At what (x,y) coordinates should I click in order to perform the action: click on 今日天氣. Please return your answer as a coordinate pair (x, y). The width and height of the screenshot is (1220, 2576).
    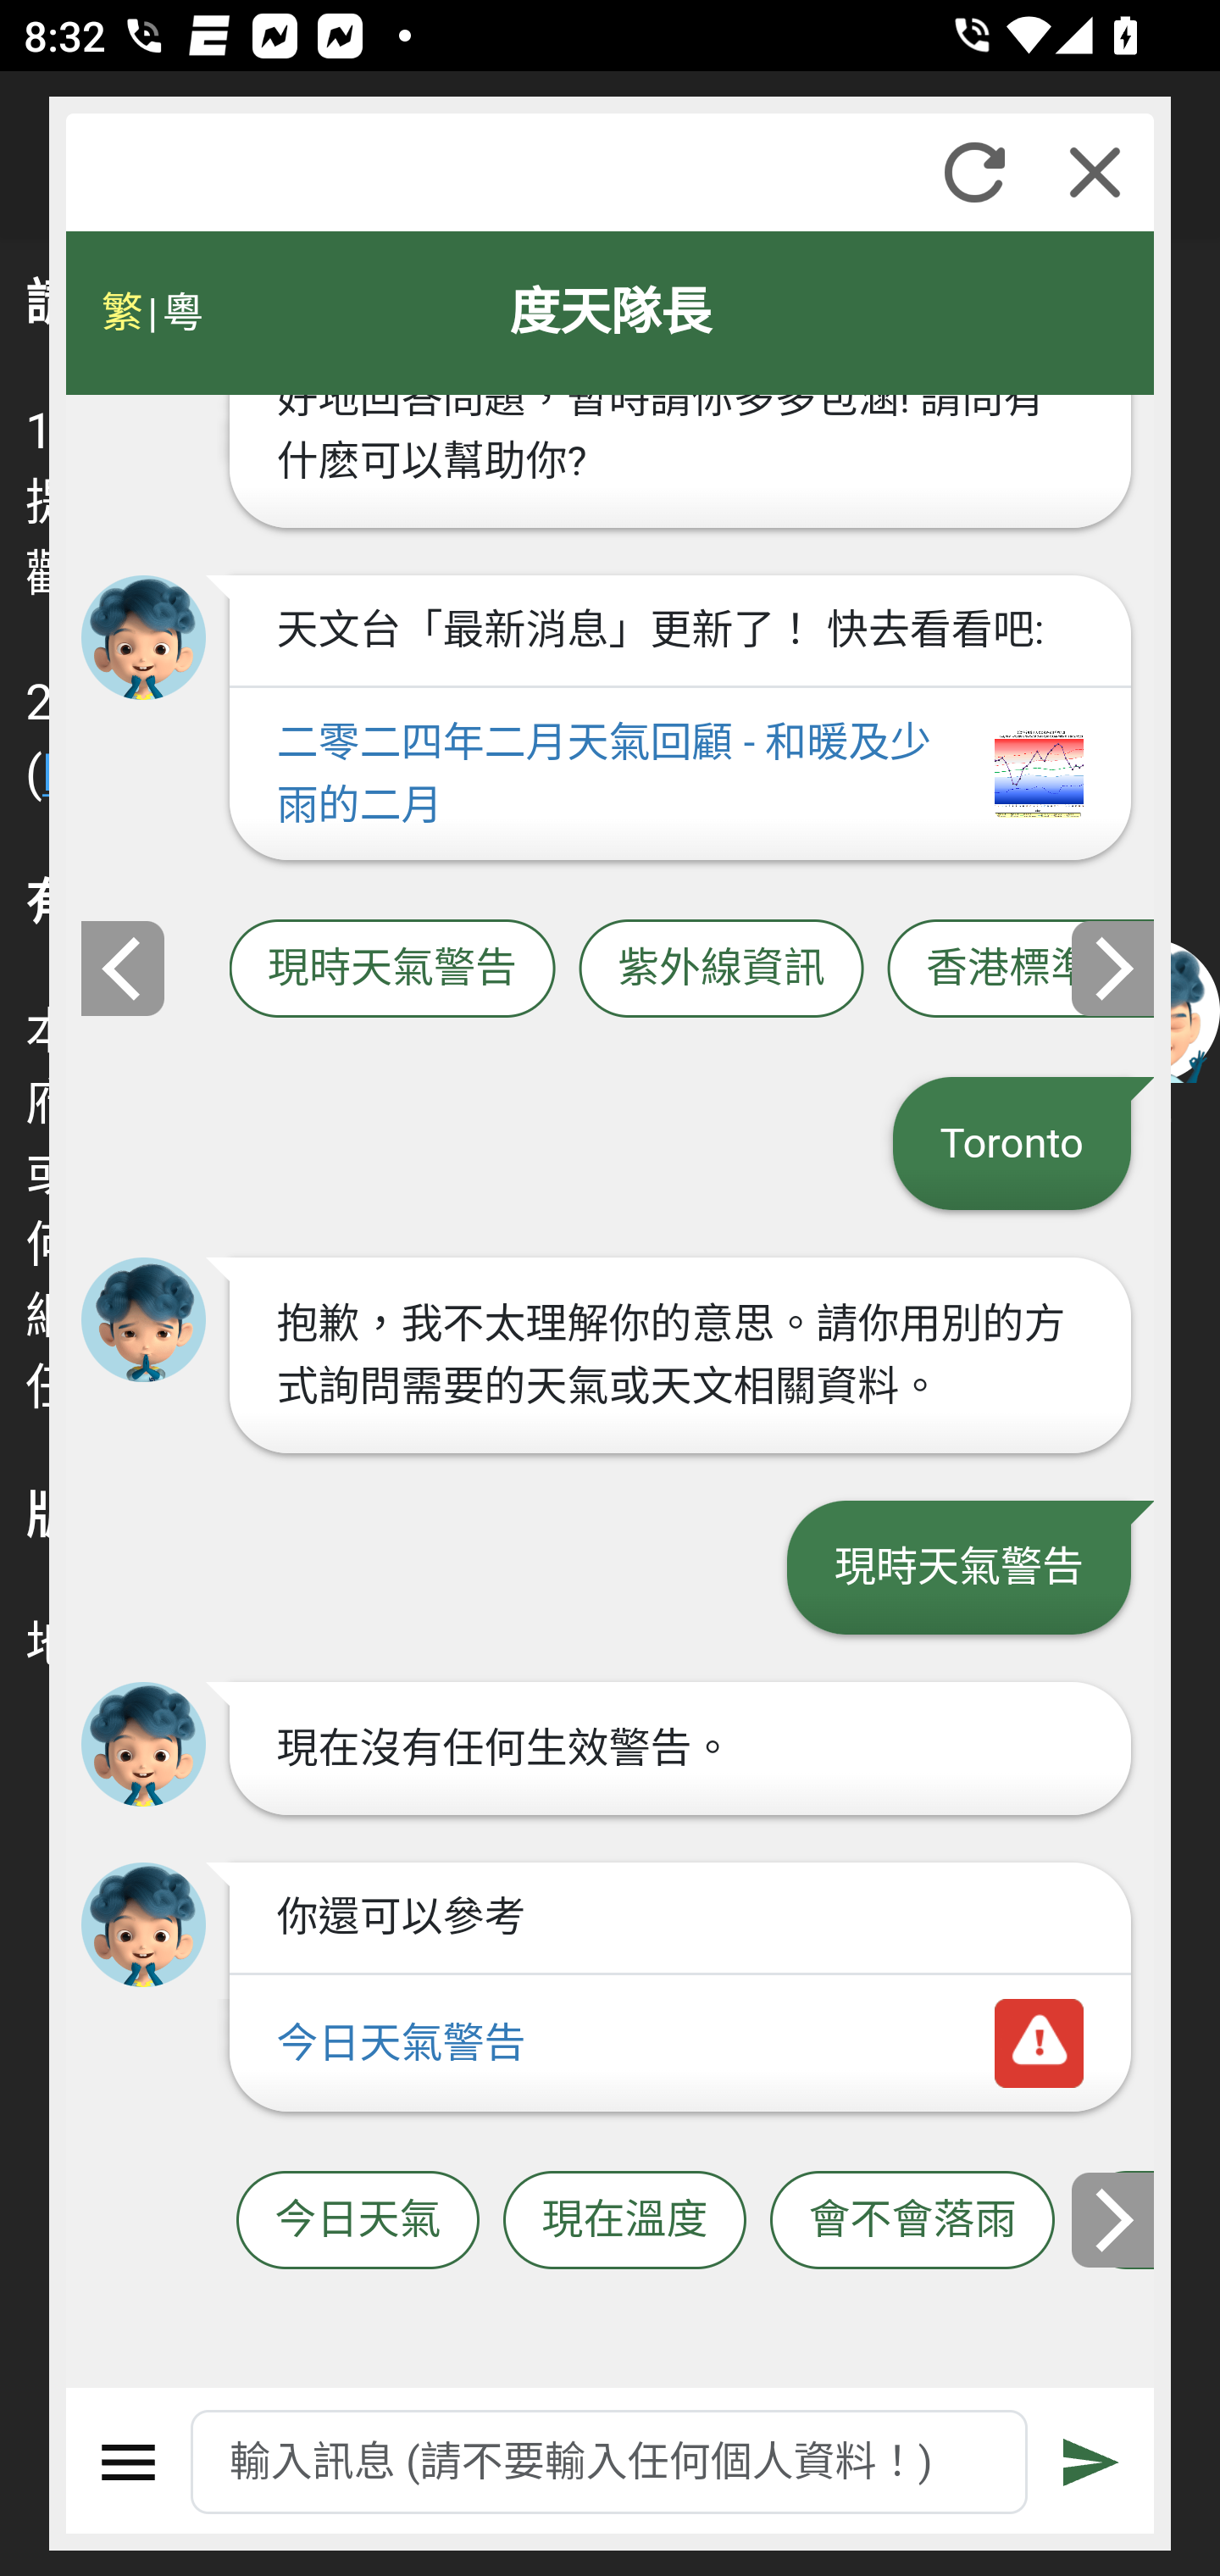
    Looking at the image, I should click on (358, 2222).